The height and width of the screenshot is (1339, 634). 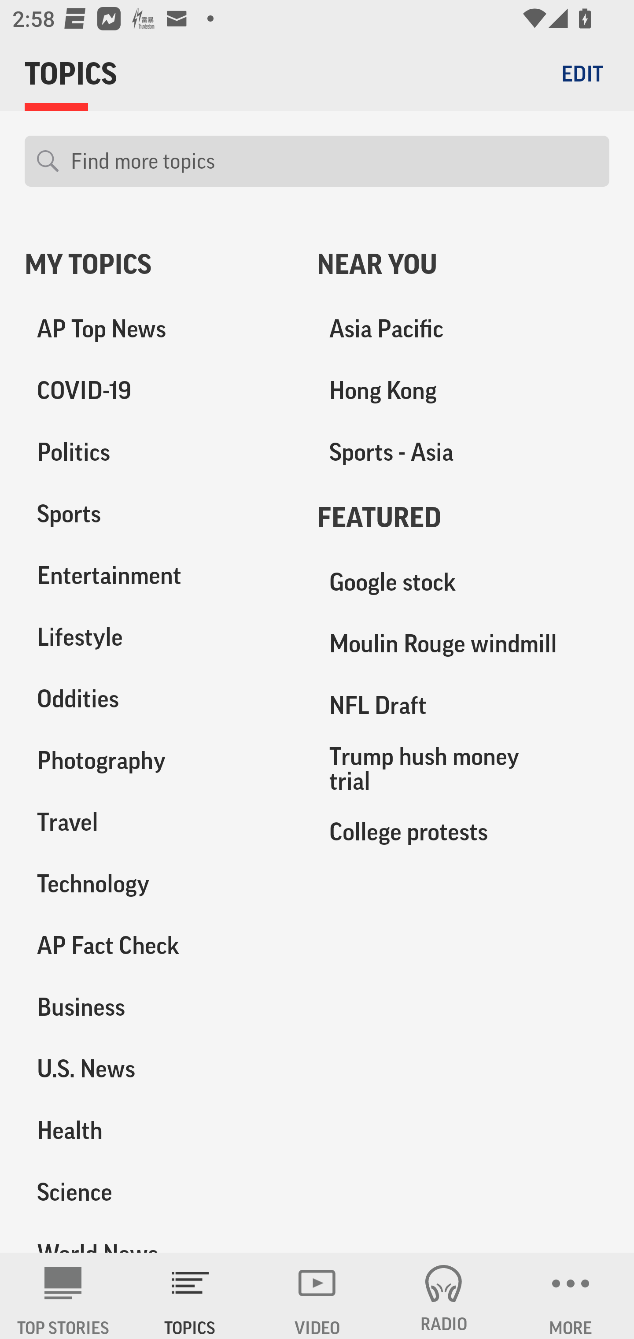 I want to click on Lifestyle, so click(x=158, y=637).